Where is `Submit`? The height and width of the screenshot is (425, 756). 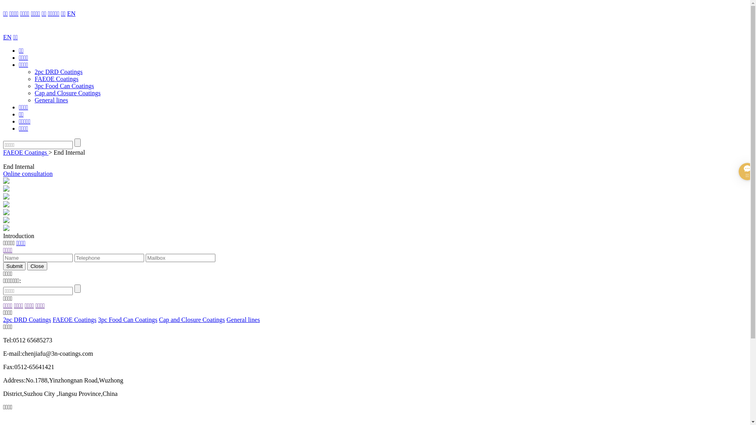
Submit is located at coordinates (14, 266).